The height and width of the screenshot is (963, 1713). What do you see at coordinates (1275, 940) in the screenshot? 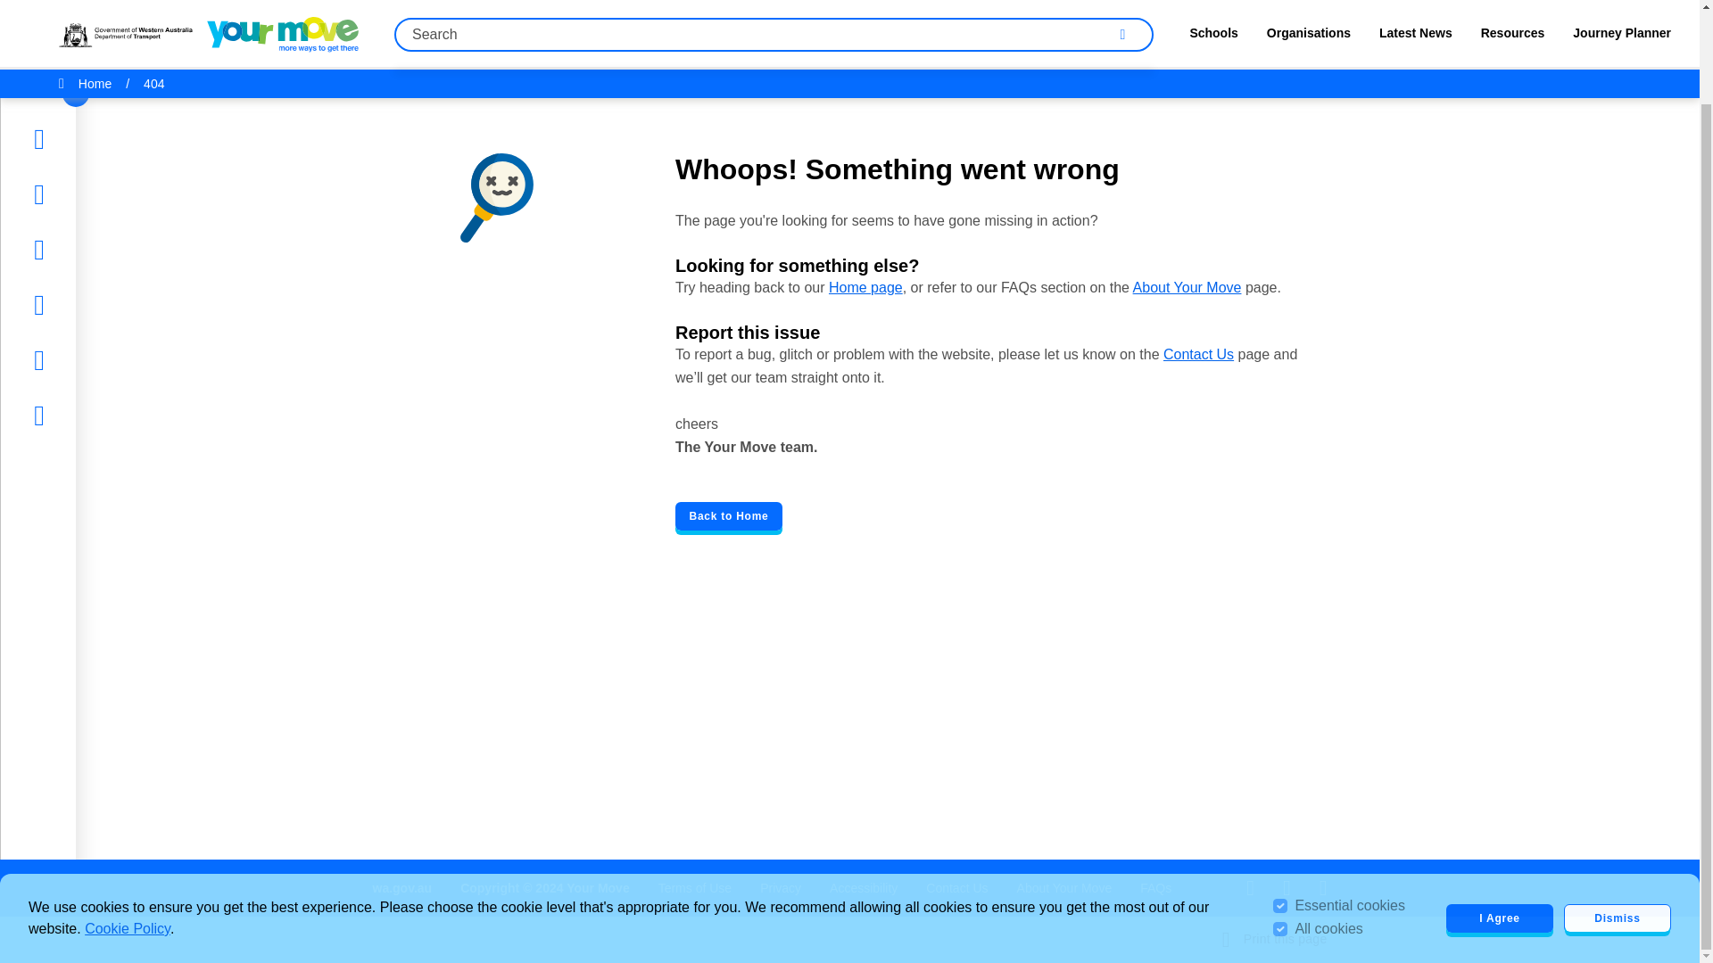
I see `Print this page` at bounding box center [1275, 940].